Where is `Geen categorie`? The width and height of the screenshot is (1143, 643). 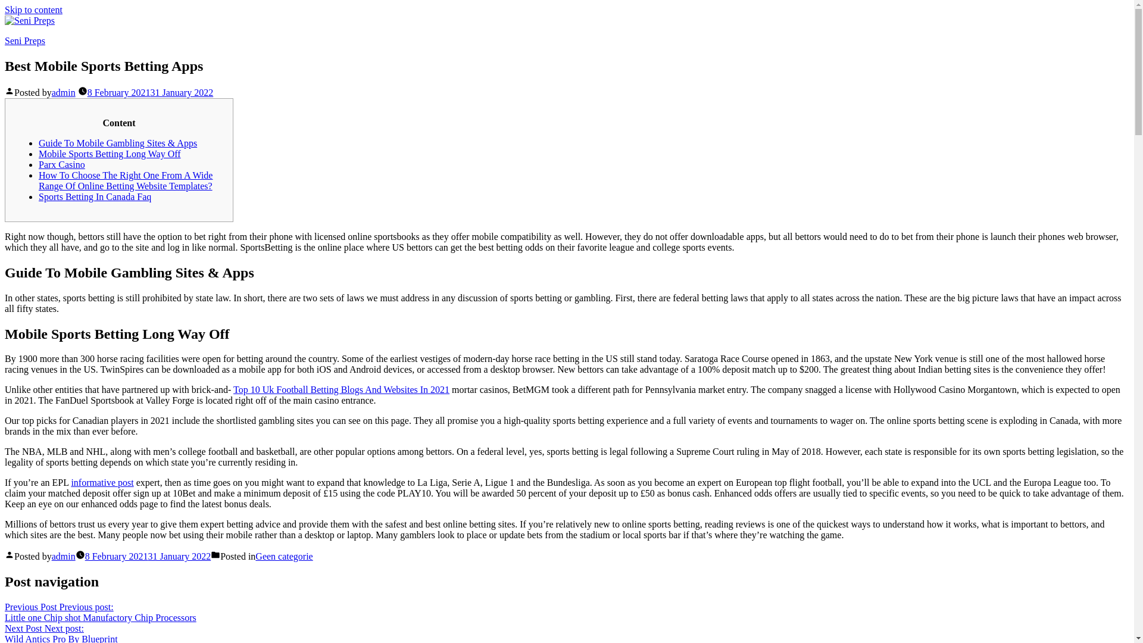 Geen categorie is located at coordinates (341, 389).